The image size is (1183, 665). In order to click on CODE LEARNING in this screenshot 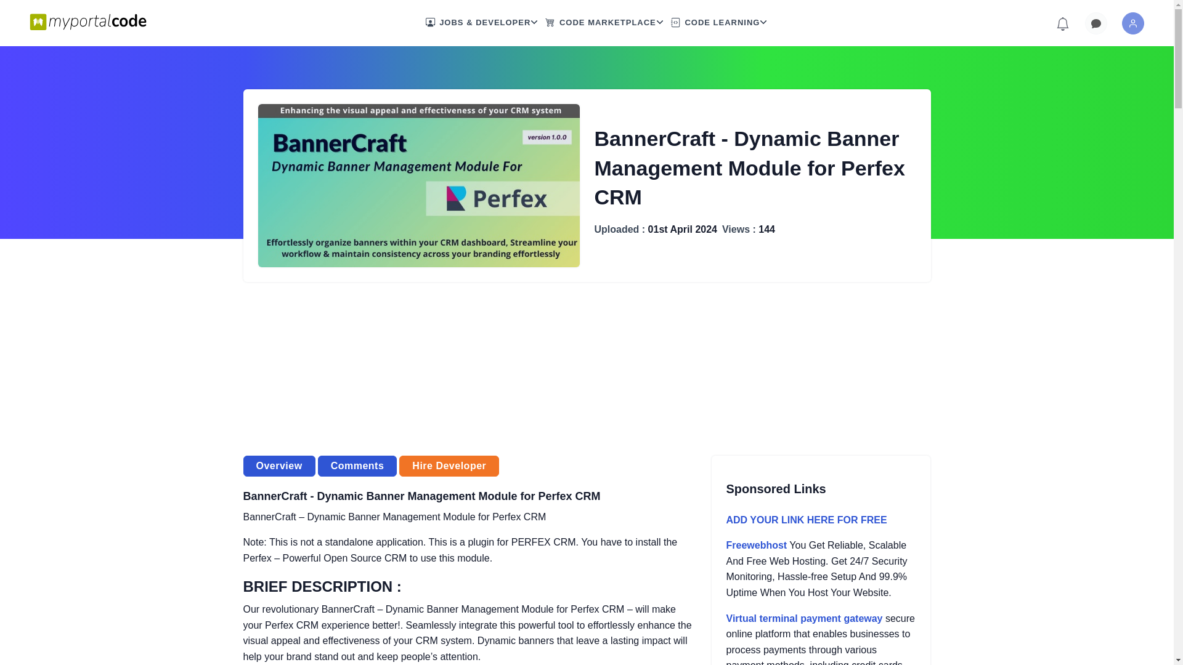, I will do `click(715, 23)`.